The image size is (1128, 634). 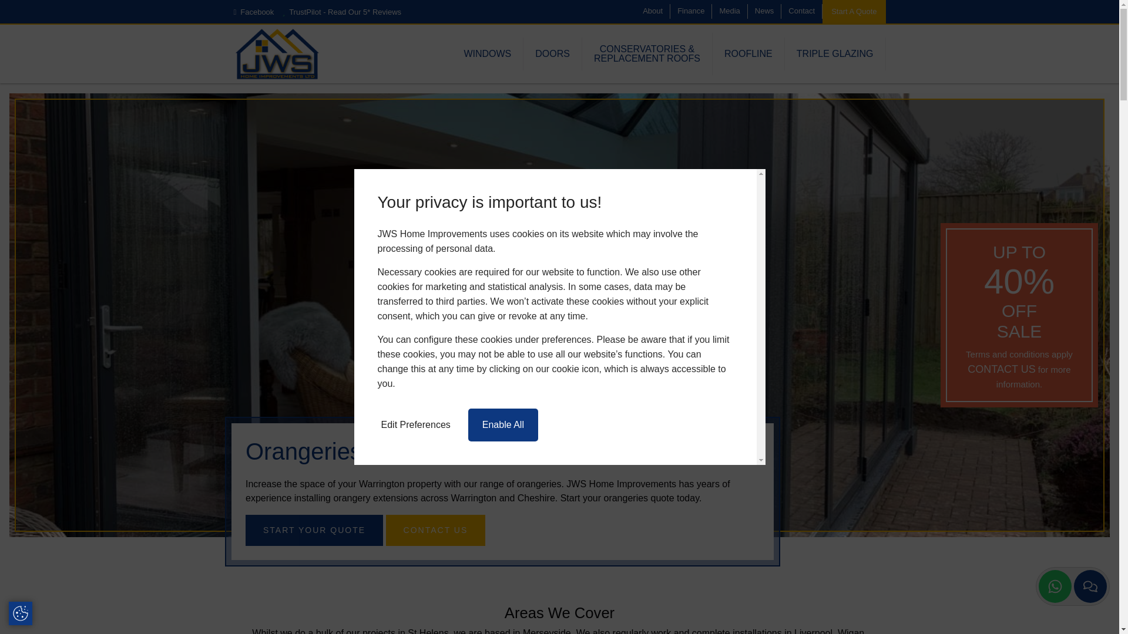 What do you see at coordinates (854, 12) in the screenshot?
I see `Start A Quote` at bounding box center [854, 12].